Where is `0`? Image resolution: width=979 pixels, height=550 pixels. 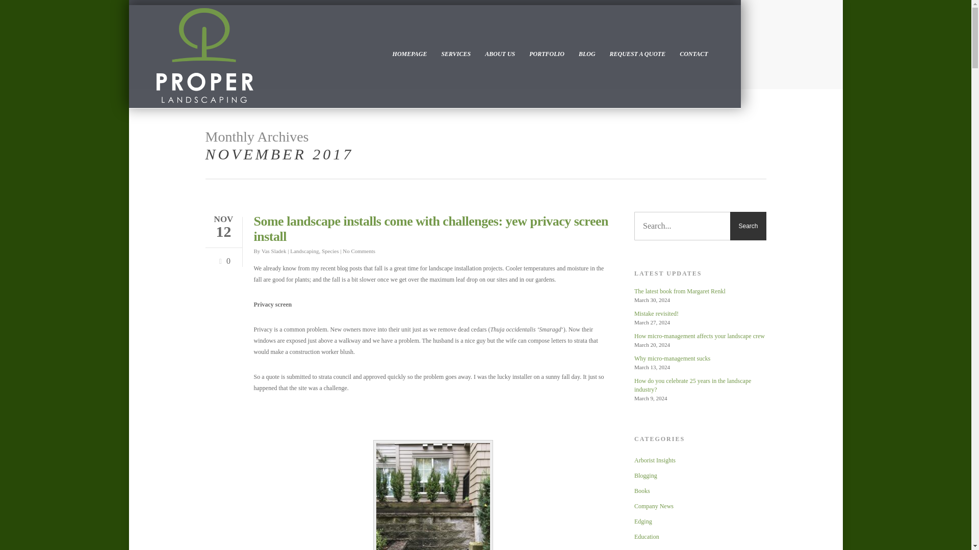
0 is located at coordinates (222, 257).